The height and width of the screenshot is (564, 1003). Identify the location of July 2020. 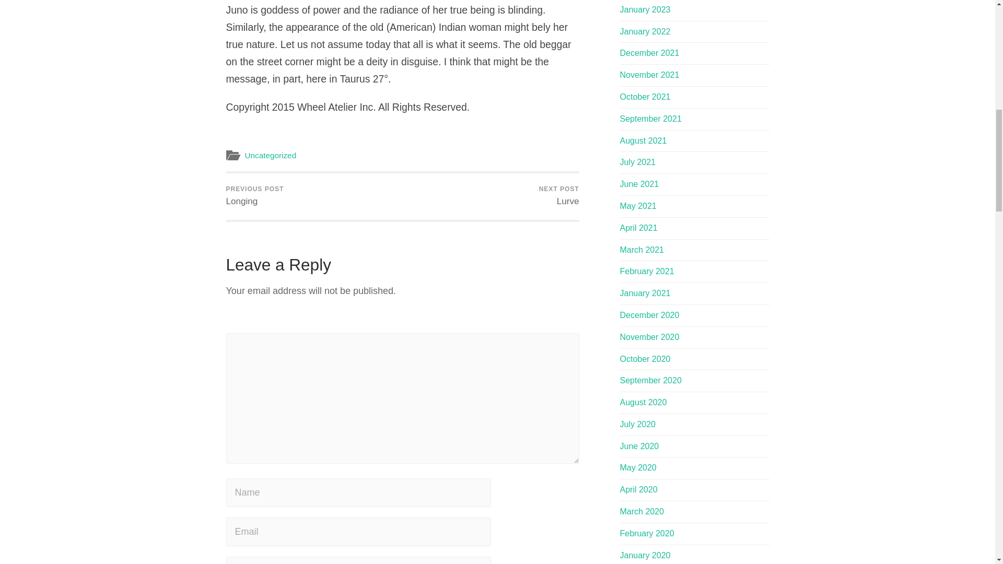
(637, 424).